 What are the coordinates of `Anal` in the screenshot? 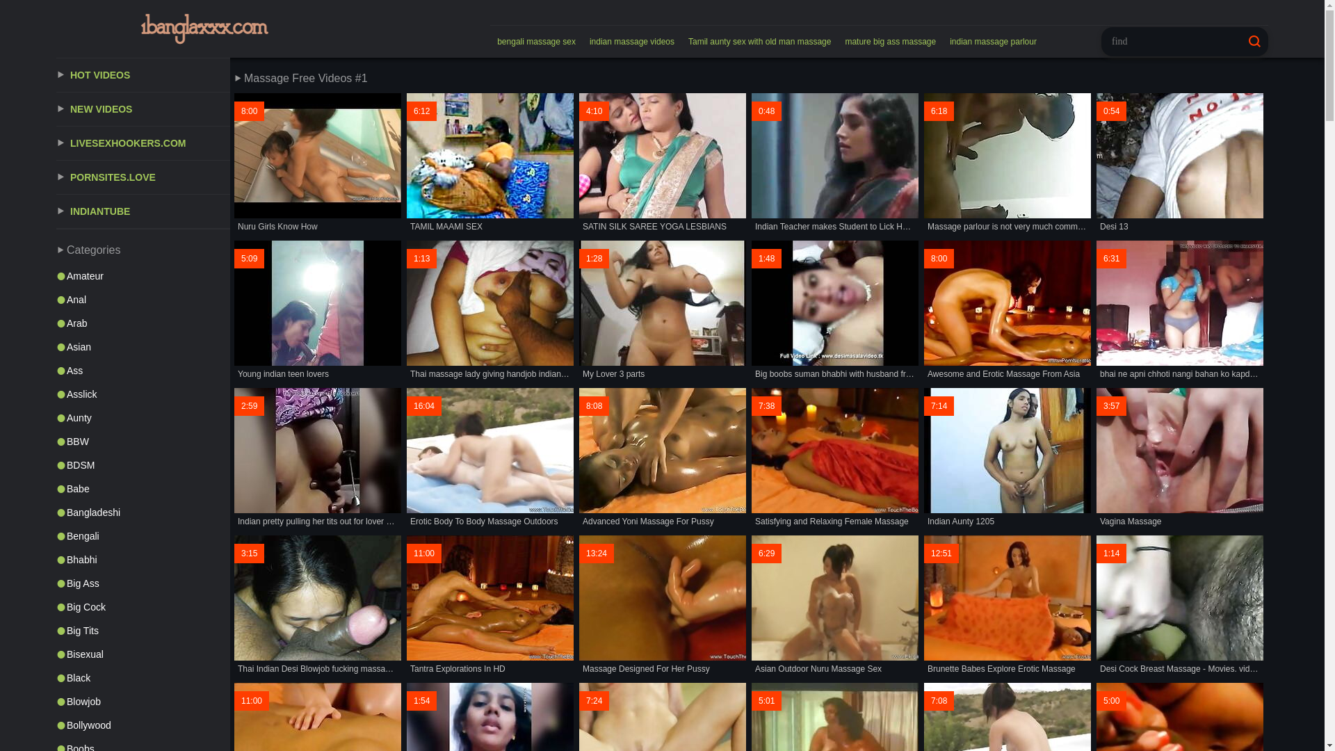 It's located at (143, 300).